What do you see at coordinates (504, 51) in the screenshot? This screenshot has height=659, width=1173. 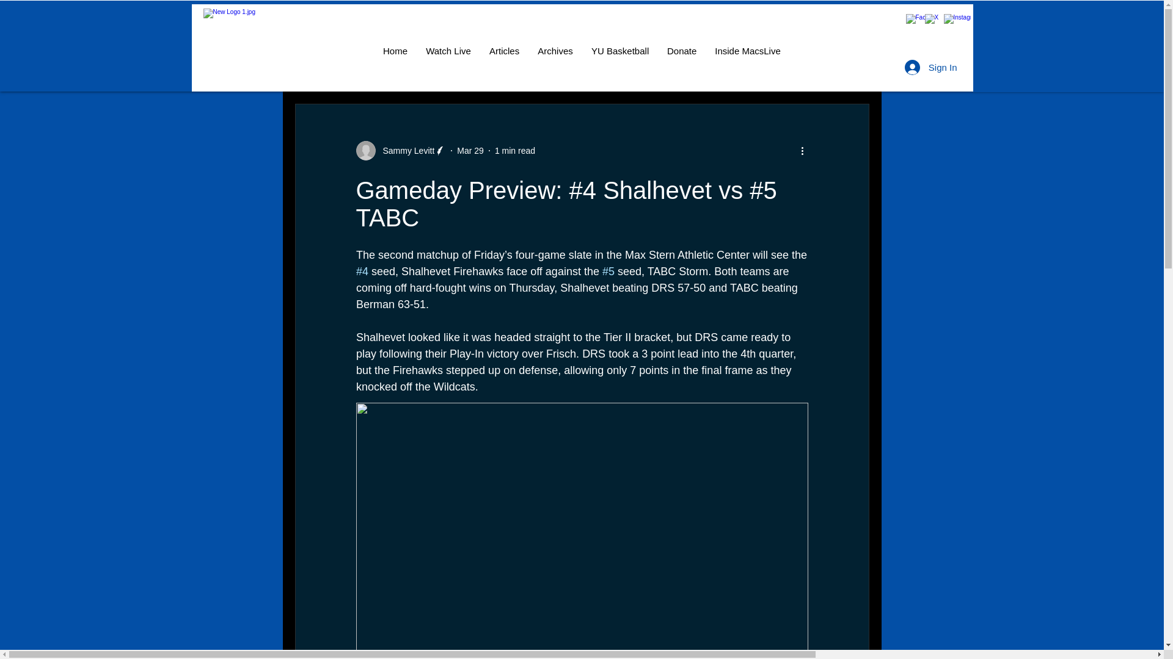 I see `Articles` at bounding box center [504, 51].